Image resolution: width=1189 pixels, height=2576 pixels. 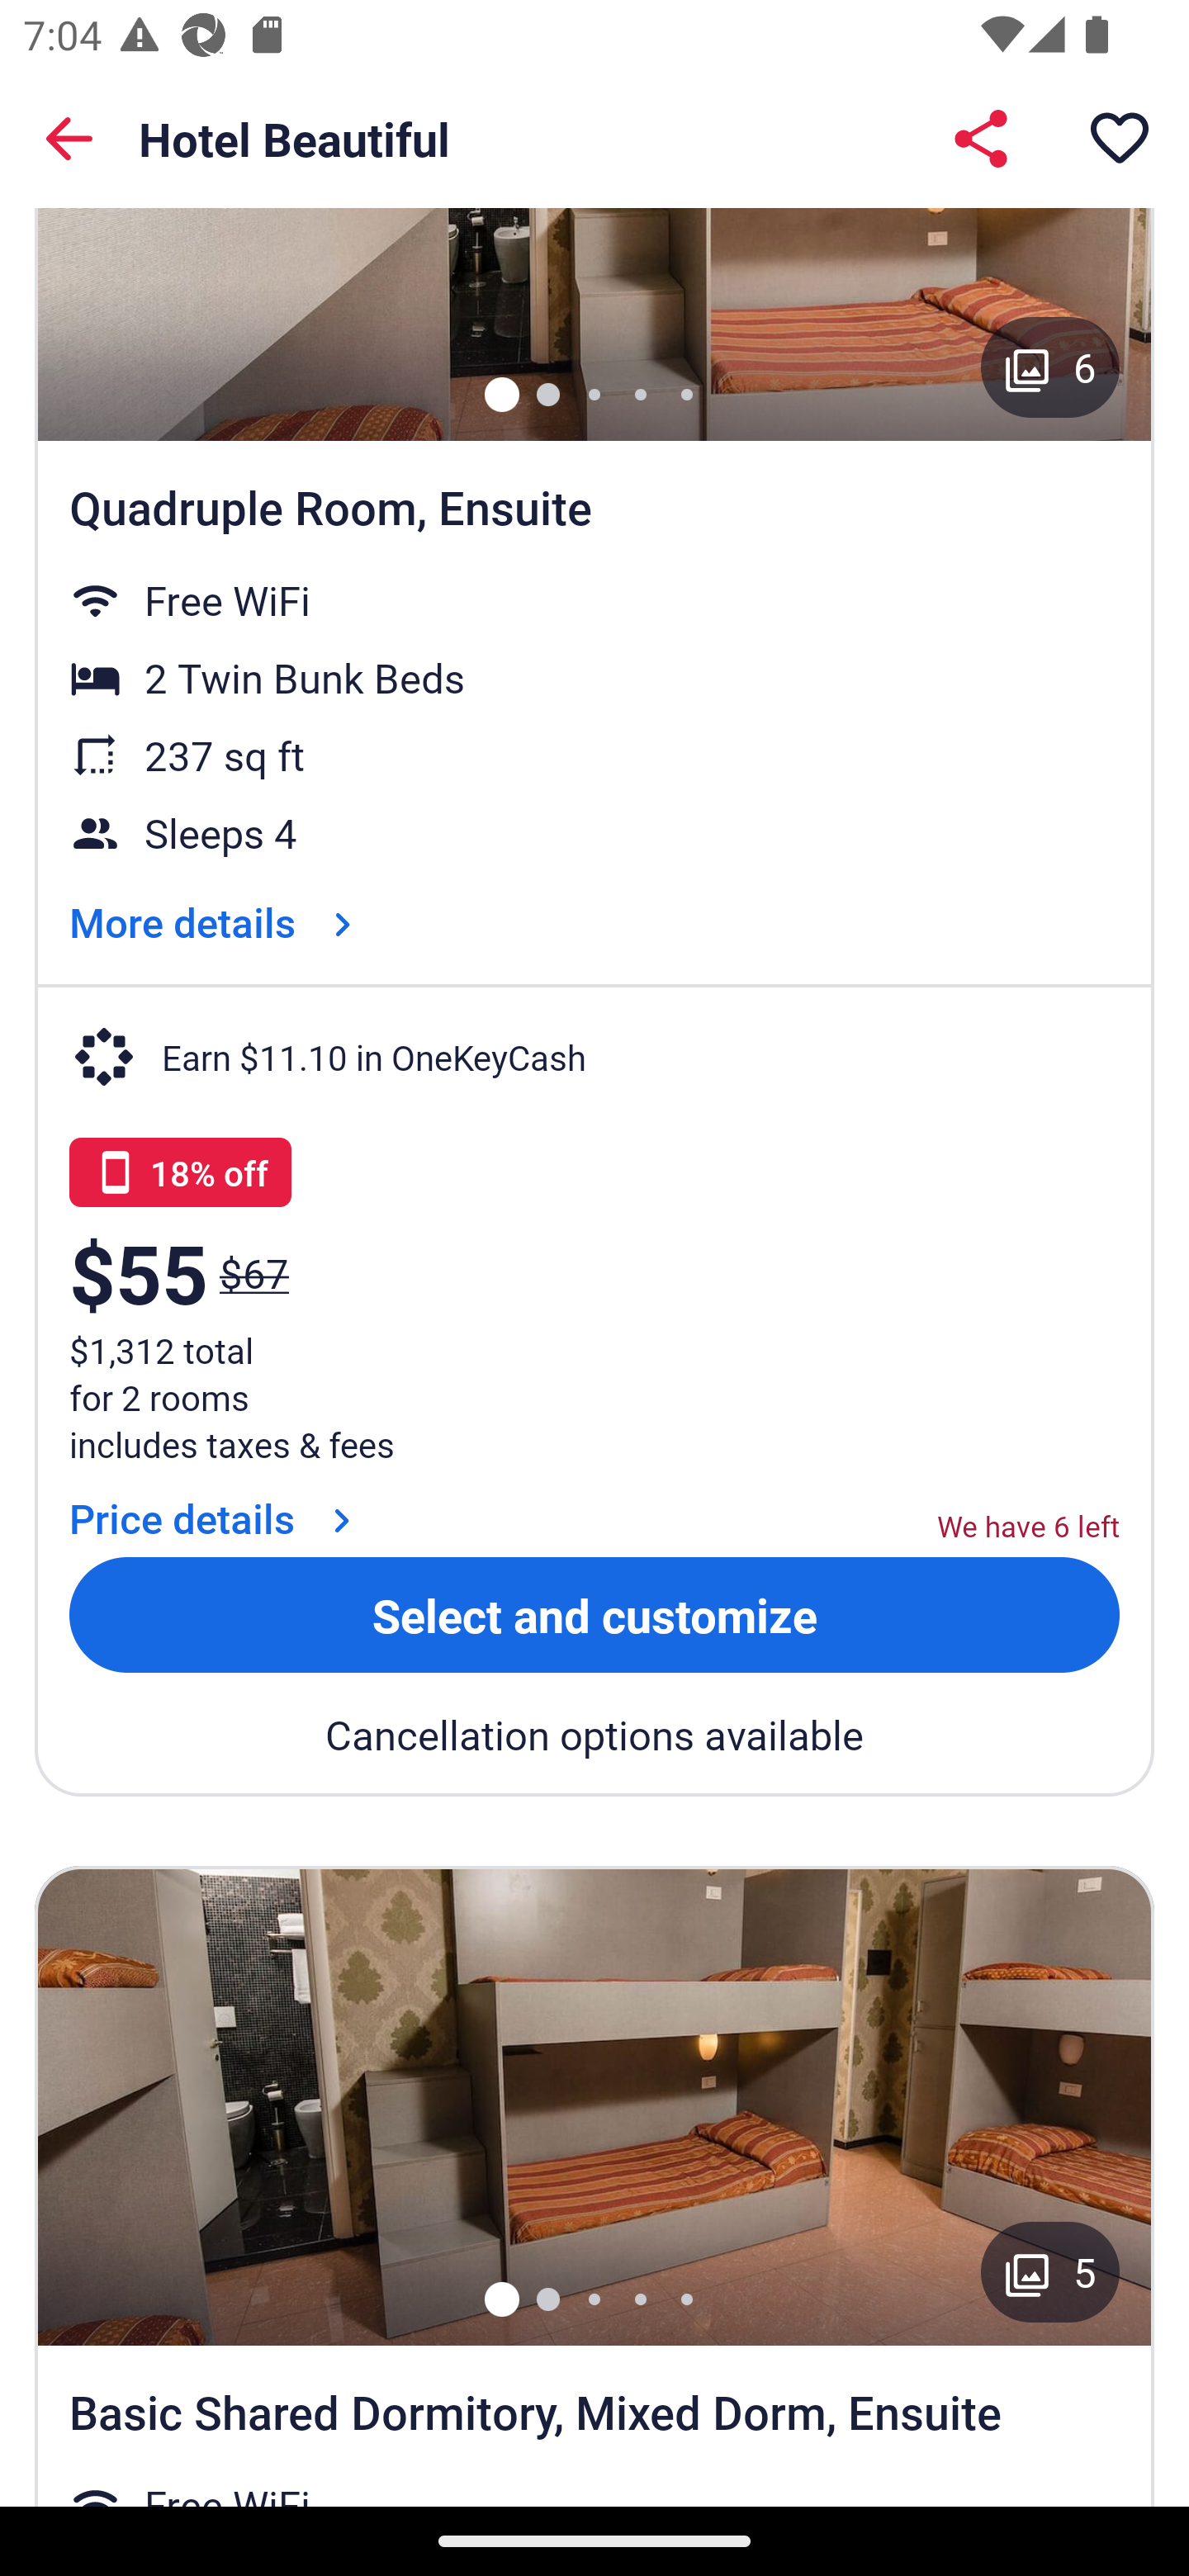 What do you see at coordinates (1120, 139) in the screenshot?
I see `Save property to a trip` at bounding box center [1120, 139].